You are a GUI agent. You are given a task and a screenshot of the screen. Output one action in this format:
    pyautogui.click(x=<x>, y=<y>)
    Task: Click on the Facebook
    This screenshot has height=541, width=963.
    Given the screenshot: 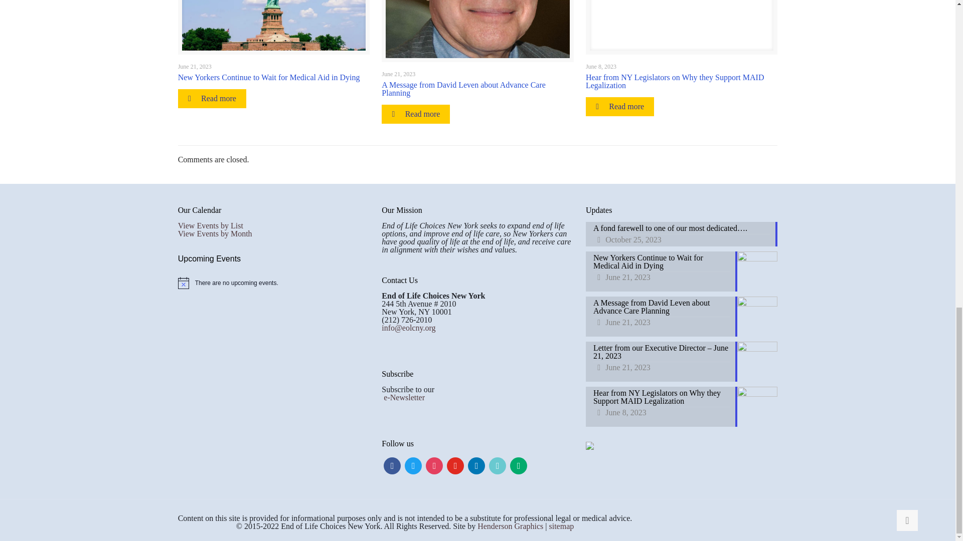 What is the action you would take?
    pyautogui.click(x=392, y=465)
    